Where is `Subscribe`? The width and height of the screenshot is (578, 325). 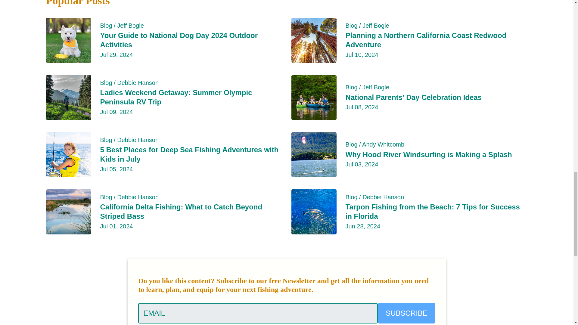 Subscribe is located at coordinates (406, 313).